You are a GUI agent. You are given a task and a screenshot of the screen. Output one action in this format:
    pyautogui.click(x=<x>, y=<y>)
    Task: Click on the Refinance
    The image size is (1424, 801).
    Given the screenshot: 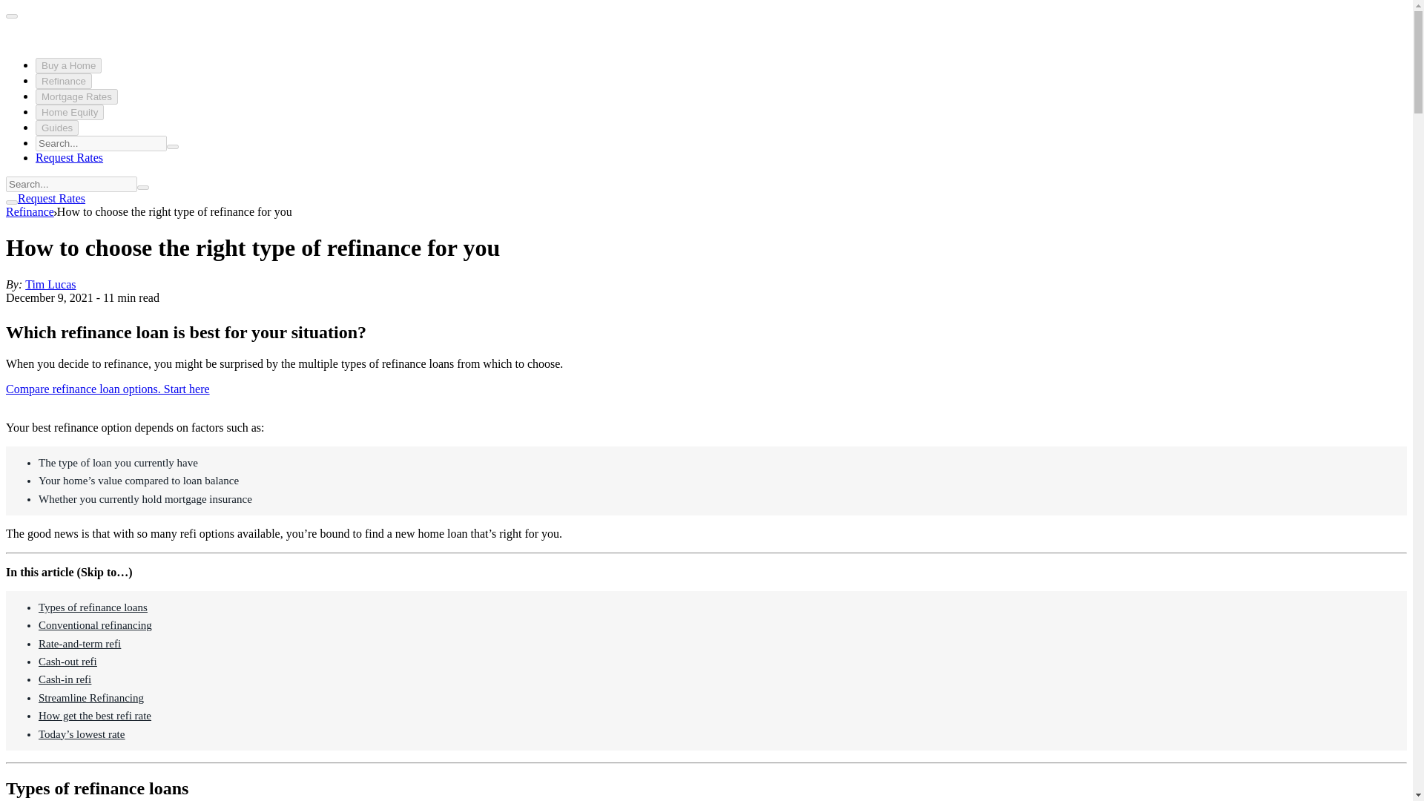 What is the action you would take?
    pyautogui.click(x=64, y=81)
    